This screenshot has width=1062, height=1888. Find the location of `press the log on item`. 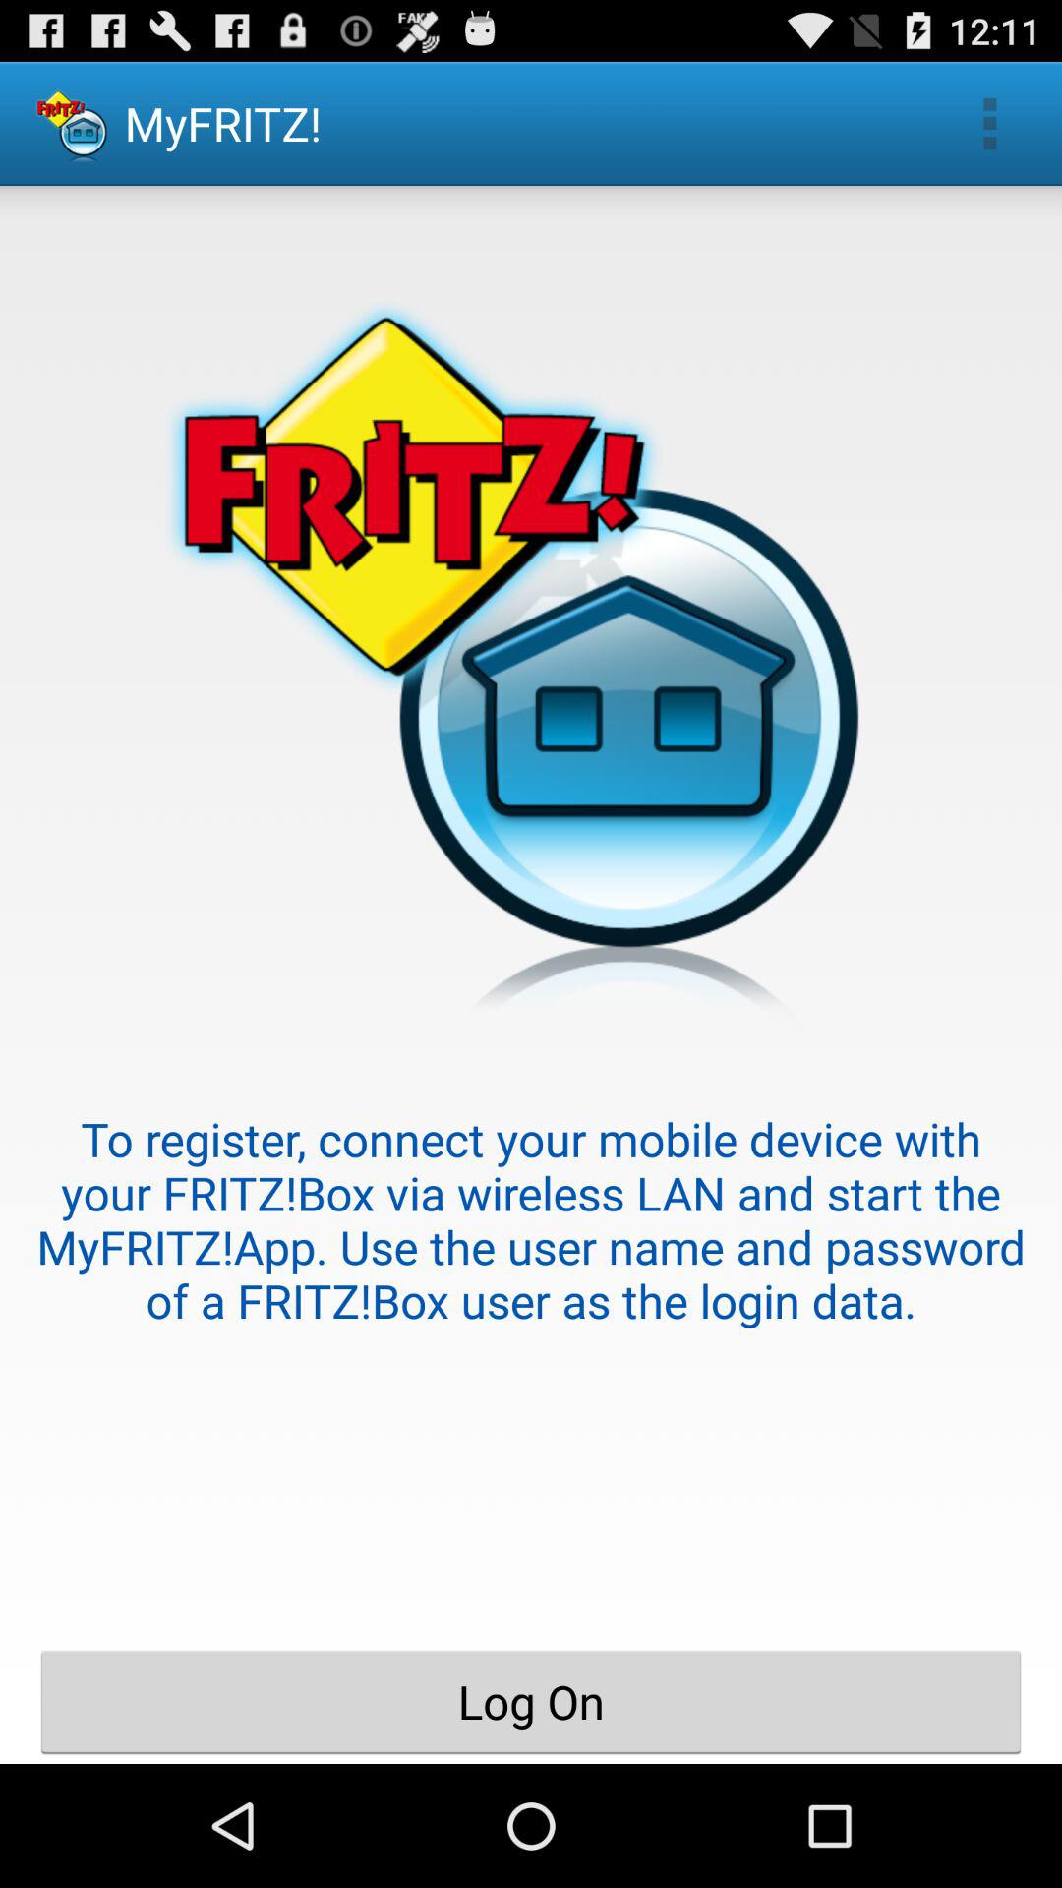

press the log on item is located at coordinates (531, 1701).